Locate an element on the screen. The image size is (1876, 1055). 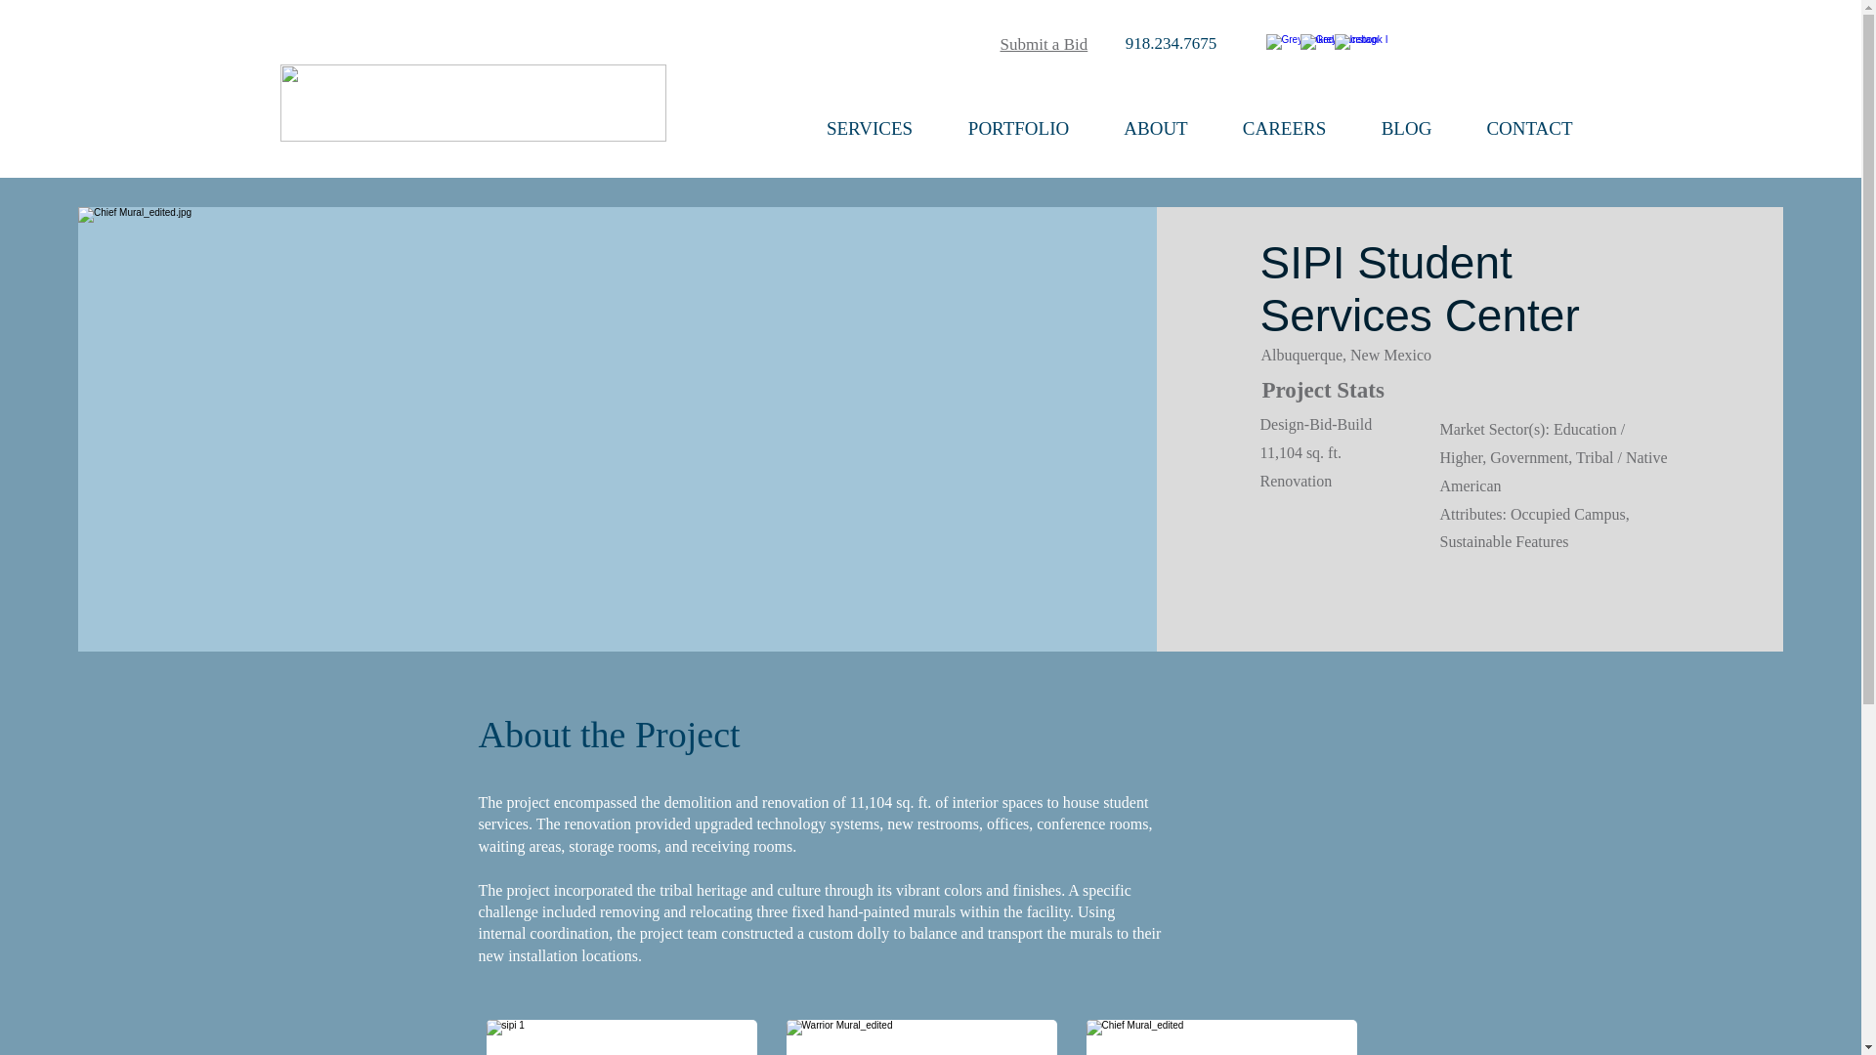
CAREERS is located at coordinates (1285, 129).